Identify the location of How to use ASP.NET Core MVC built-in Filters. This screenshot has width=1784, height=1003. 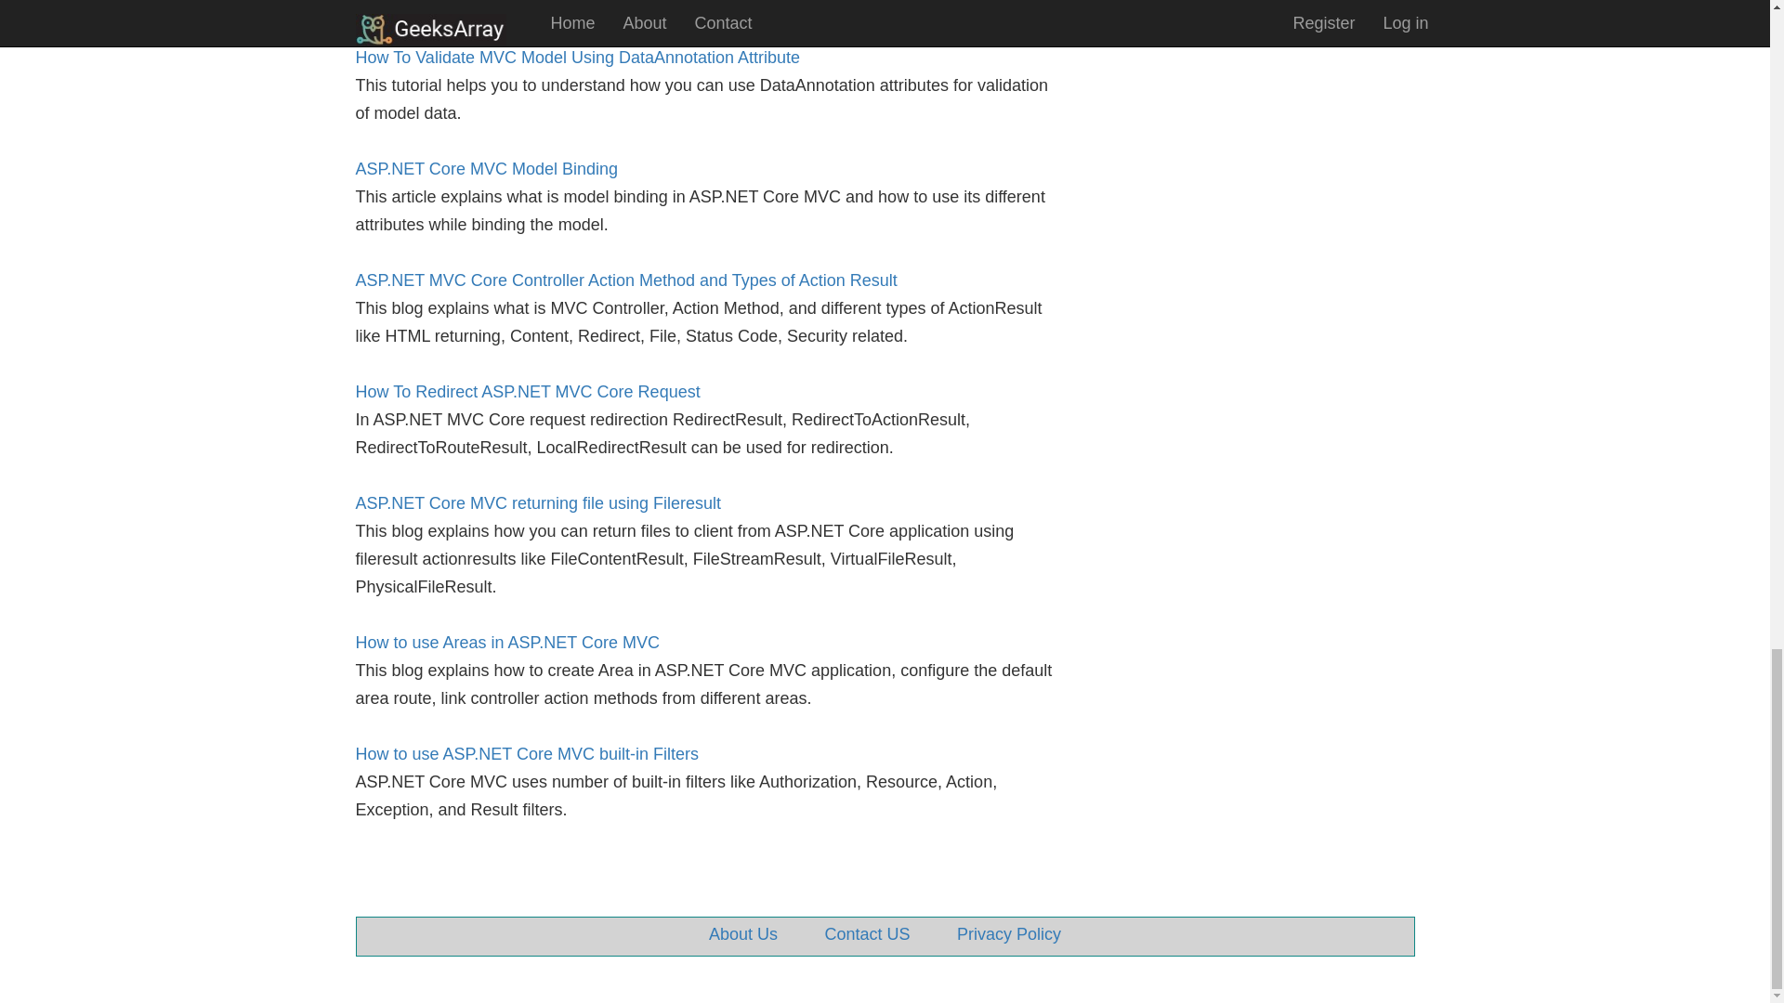
(526, 754).